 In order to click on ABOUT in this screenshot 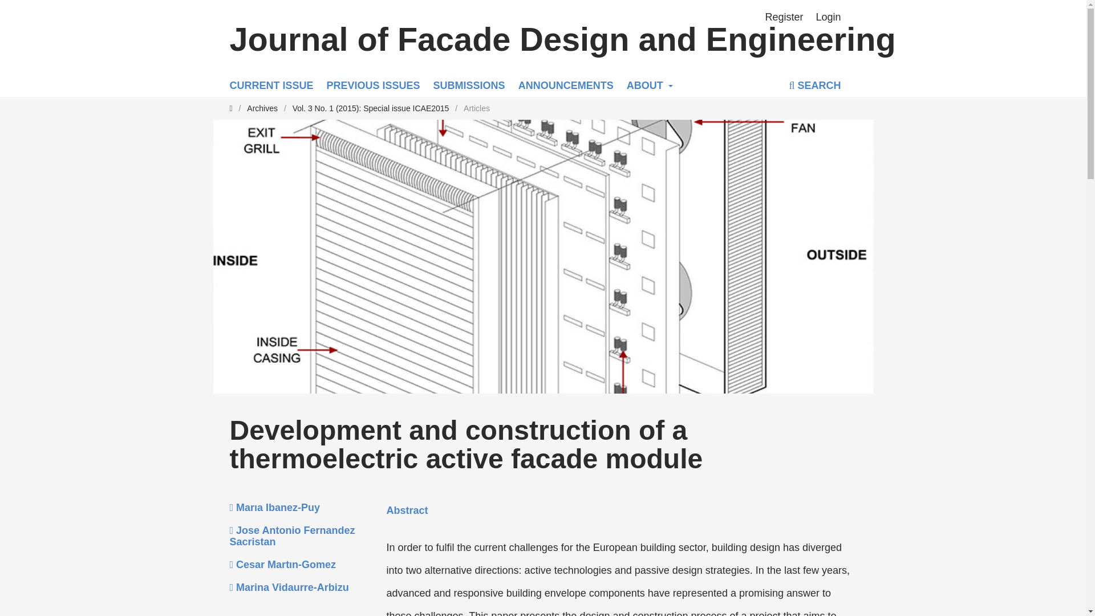, I will do `click(650, 85)`.